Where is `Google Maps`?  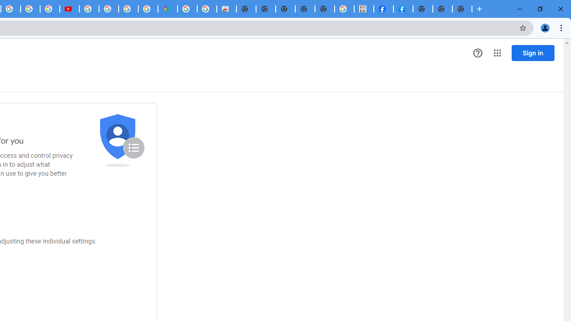
Google Maps is located at coordinates (168, 9).